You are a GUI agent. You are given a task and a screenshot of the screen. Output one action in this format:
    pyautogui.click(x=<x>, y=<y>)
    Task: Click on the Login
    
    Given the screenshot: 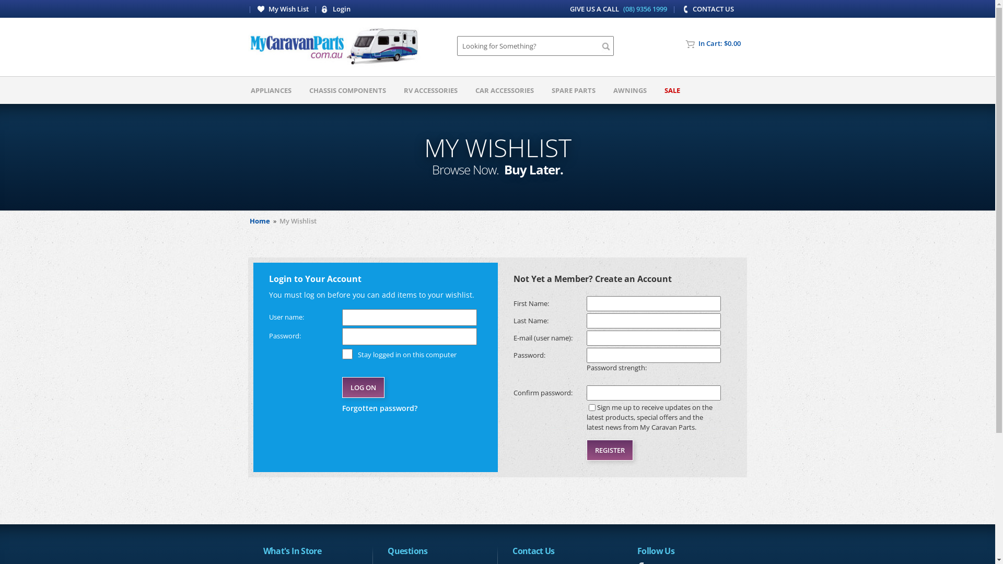 What is the action you would take?
    pyautogui.click(x=336, y=9)
    